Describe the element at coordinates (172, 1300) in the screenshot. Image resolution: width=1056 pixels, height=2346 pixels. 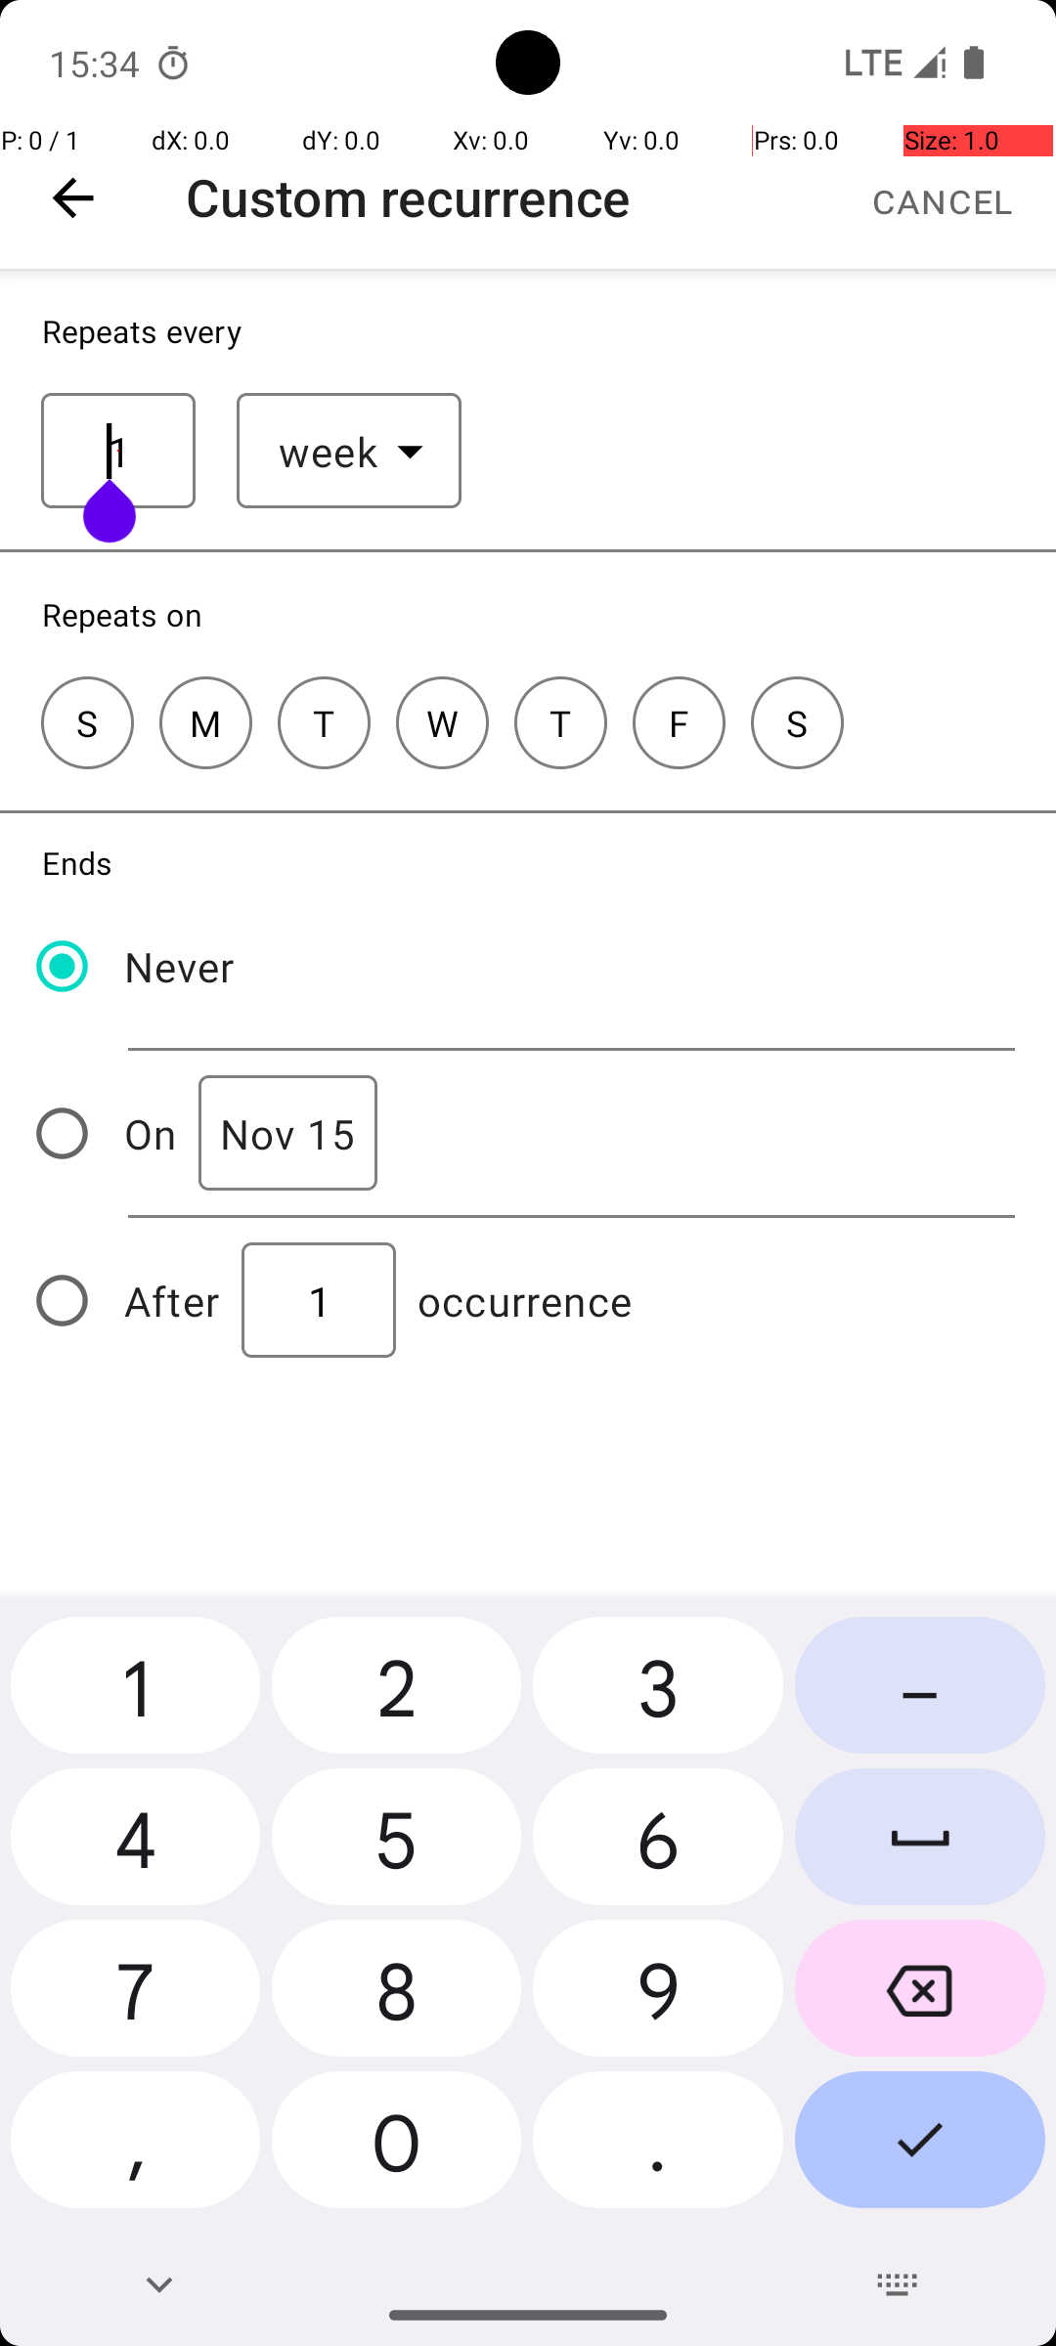
I see `After` at that location.